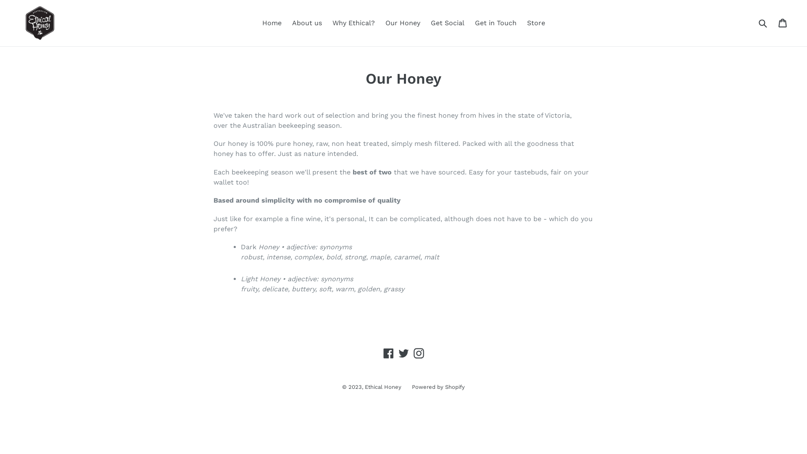  I want to click on Why Ethical?, so click(353, 23).